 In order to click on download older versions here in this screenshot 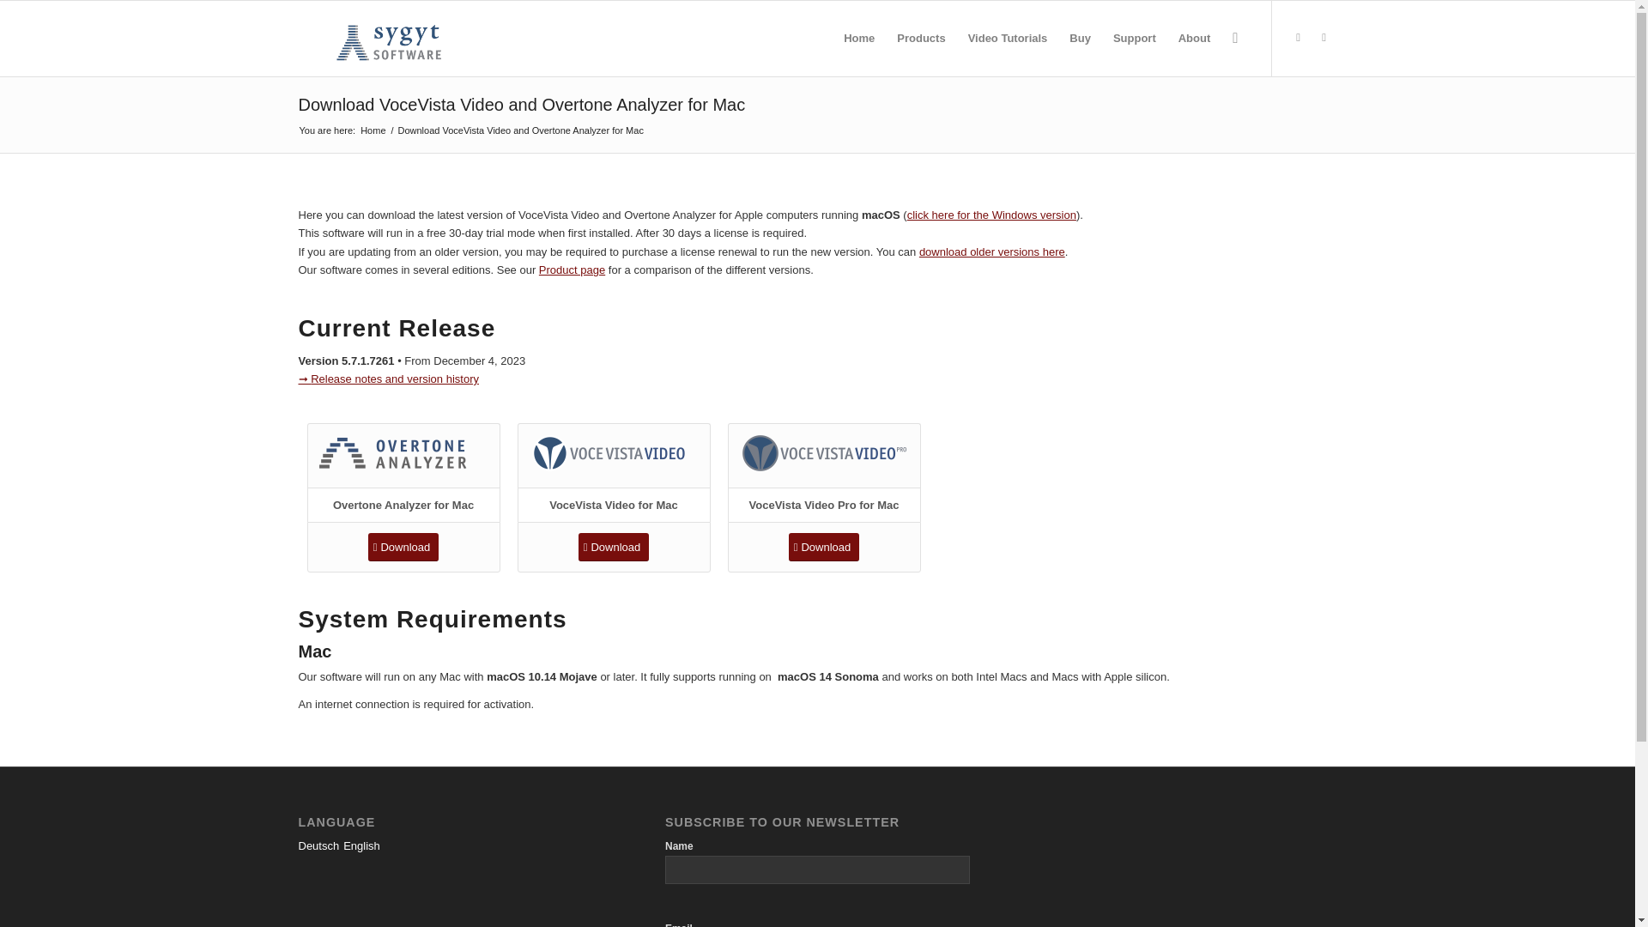, I will do `click(992, 252)`.